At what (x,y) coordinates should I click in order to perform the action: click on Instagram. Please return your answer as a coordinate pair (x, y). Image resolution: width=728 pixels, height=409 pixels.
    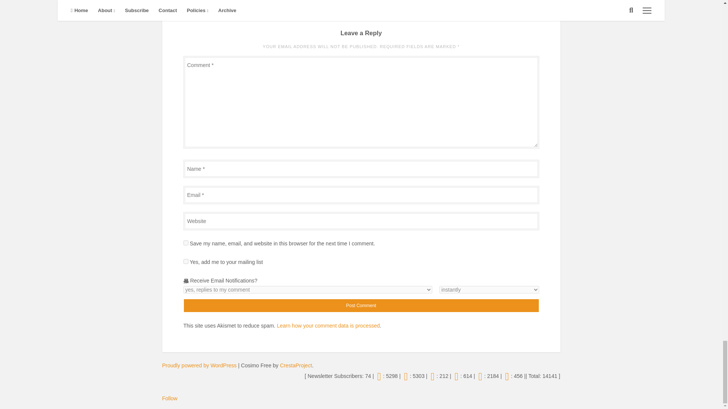
    Looking at the image, I should click on (406, 376).